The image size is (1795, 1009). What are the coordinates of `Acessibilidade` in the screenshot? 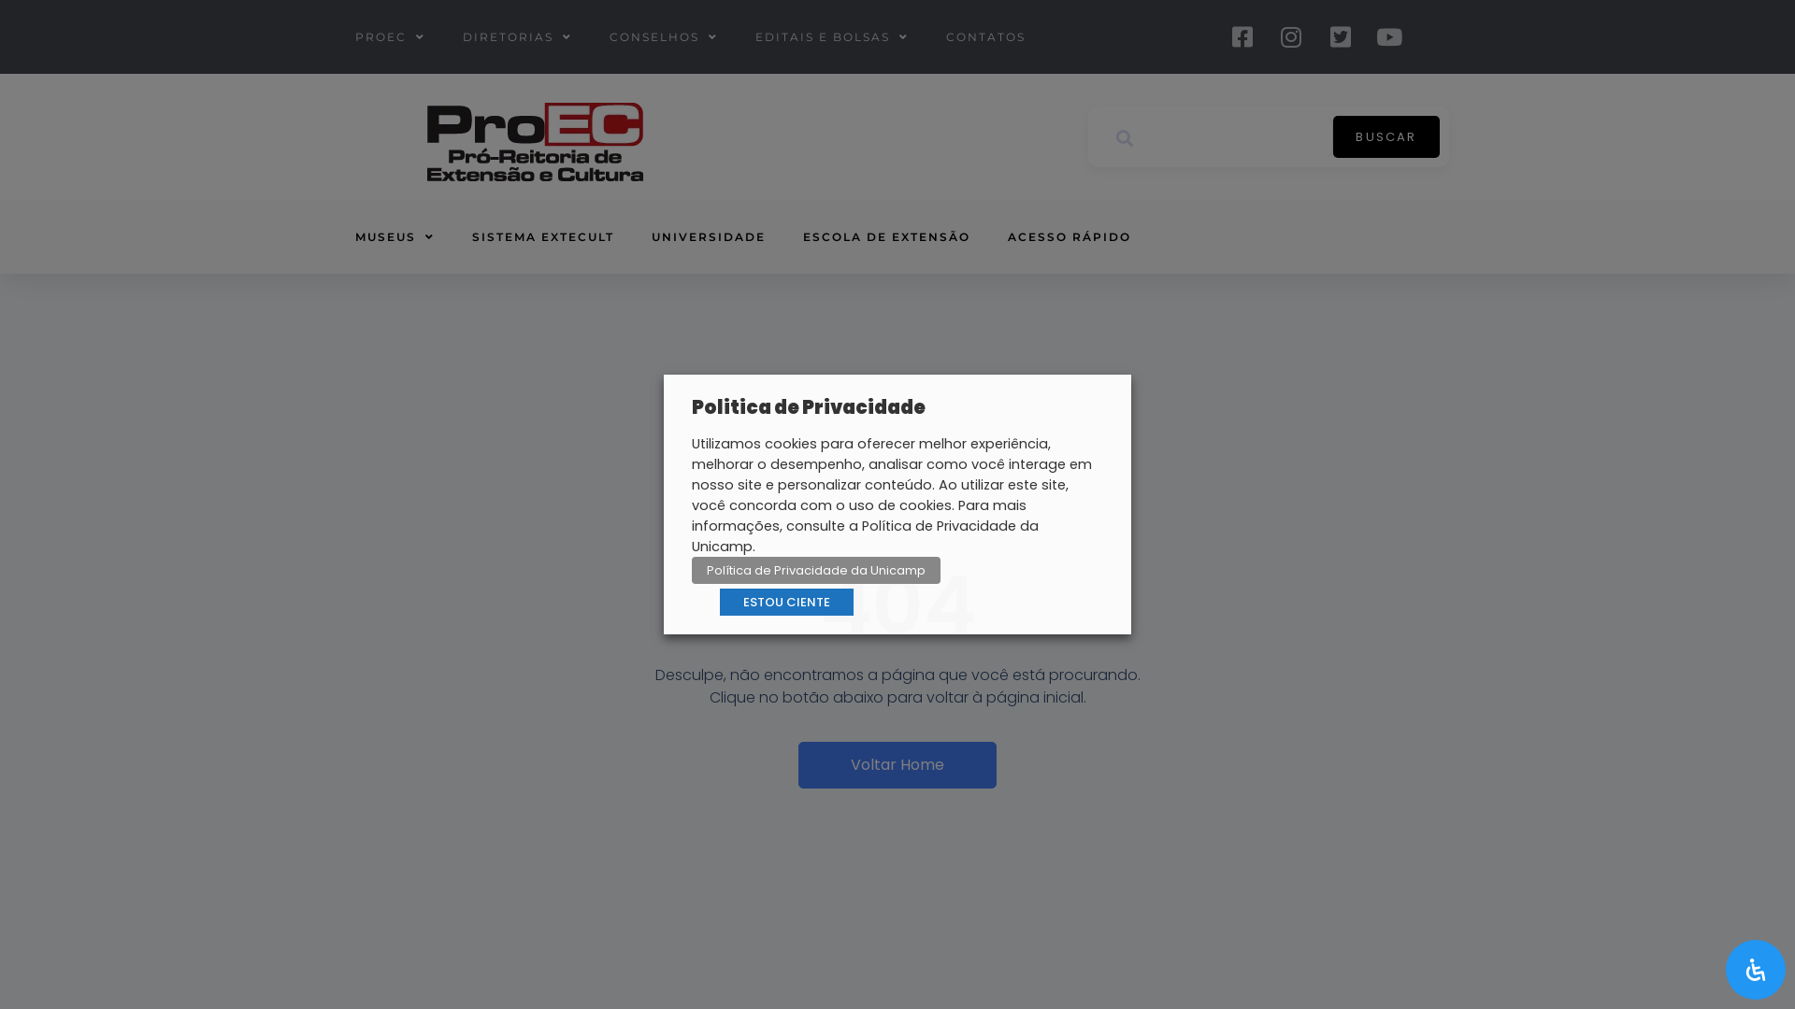 It's located at (1756, 970).